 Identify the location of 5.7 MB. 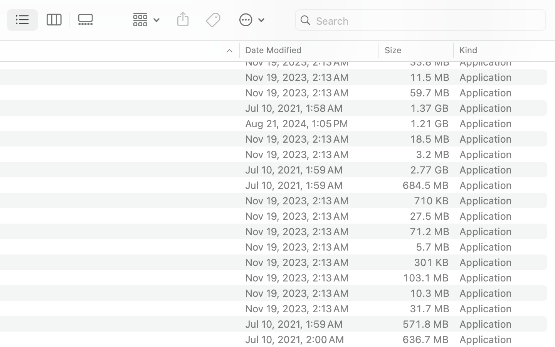
(432, 247).